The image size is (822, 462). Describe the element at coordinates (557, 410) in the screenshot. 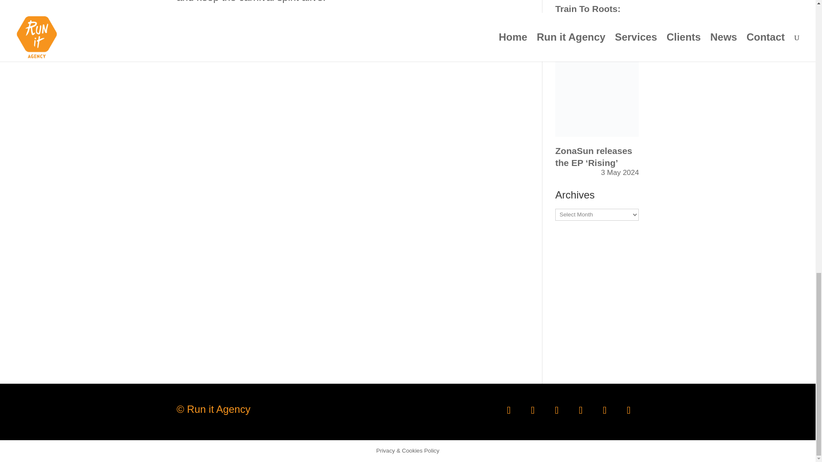

I see `Follow on Instagram` at that location.